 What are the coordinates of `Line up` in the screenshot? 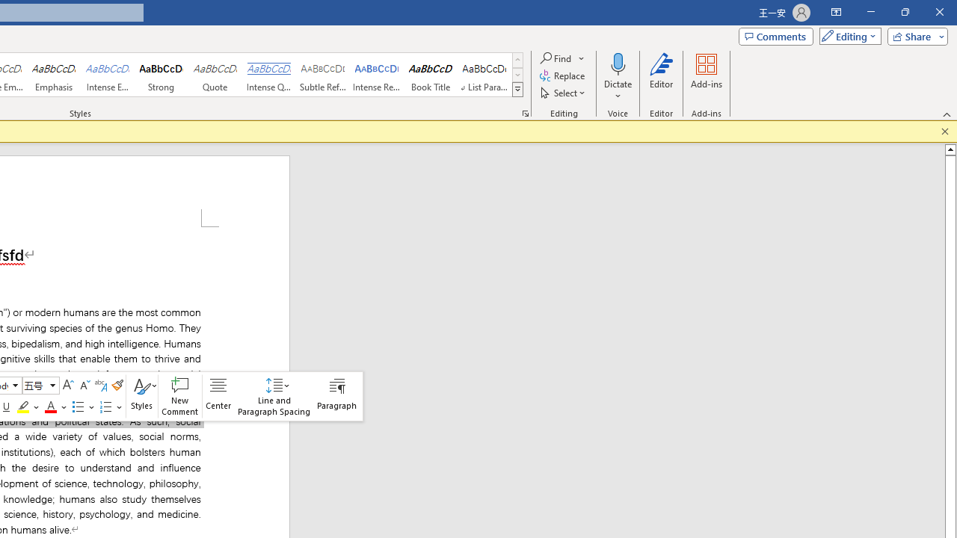 It's located at (951, 149).